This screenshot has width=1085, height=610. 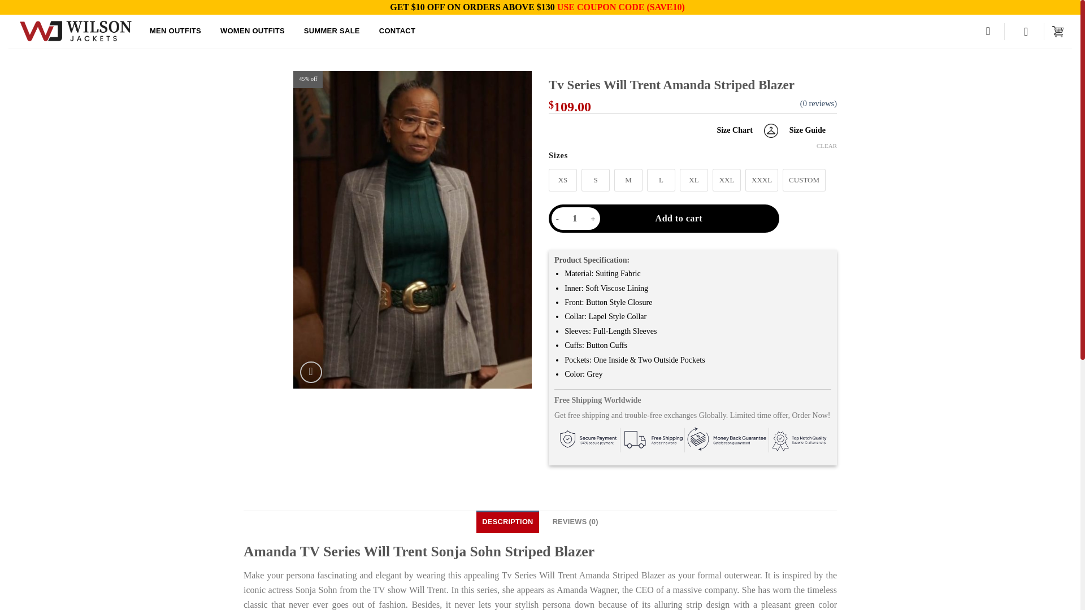 I want to click on Qty, so click(x=574, y=219).